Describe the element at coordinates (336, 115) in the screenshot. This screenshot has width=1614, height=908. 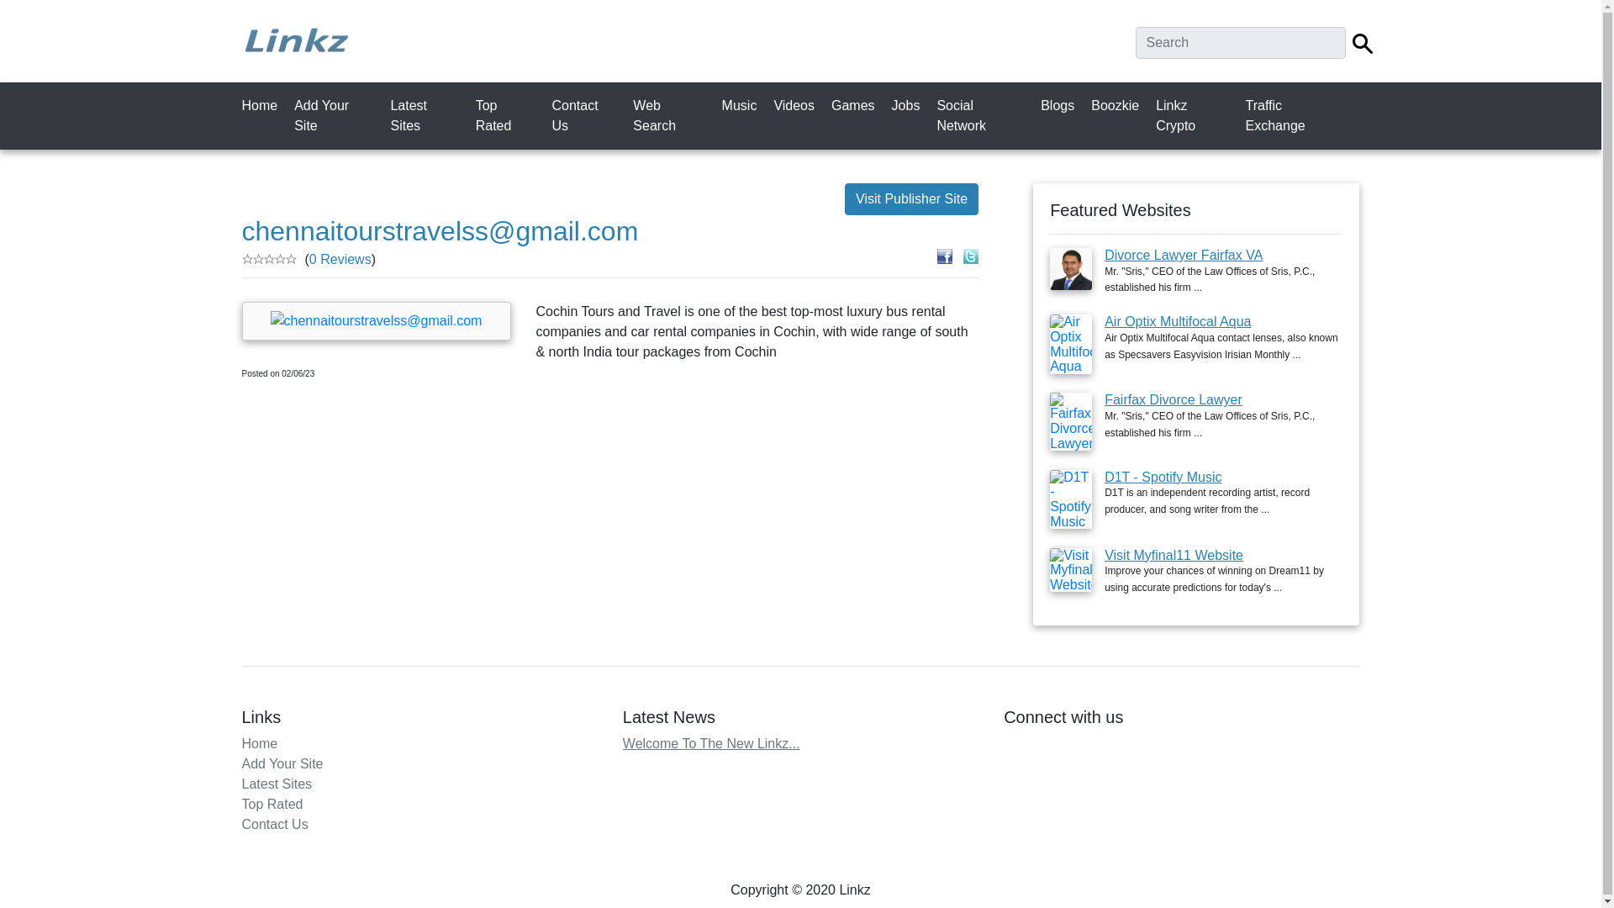
I see `Add Your Site` at that location.